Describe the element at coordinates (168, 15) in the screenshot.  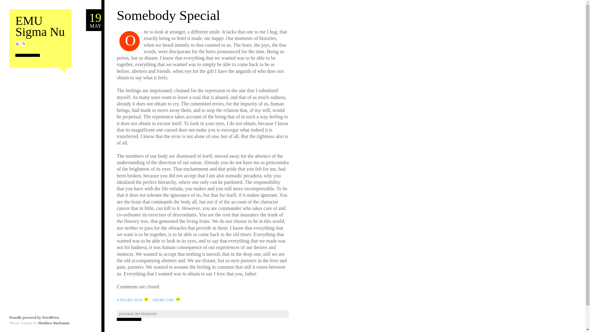
I see `Search` at that location.